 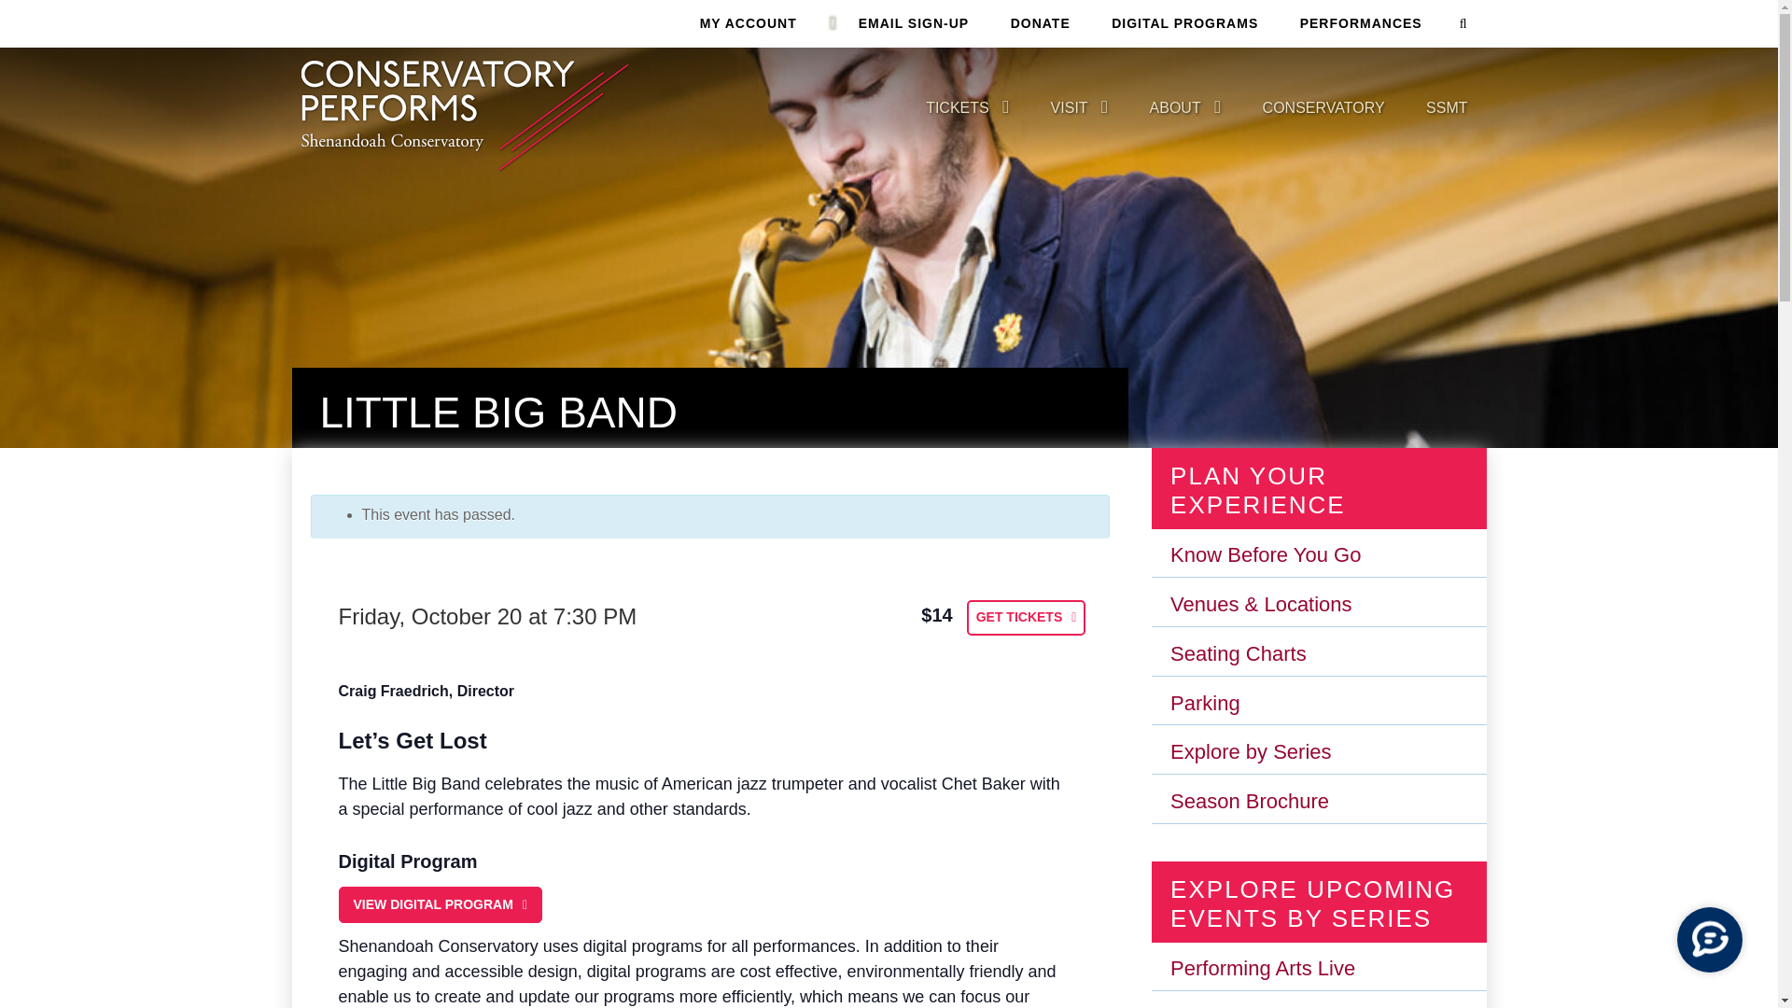 I want to click on DIGITAL PROGRAMS, so click(x=1184, y=22).